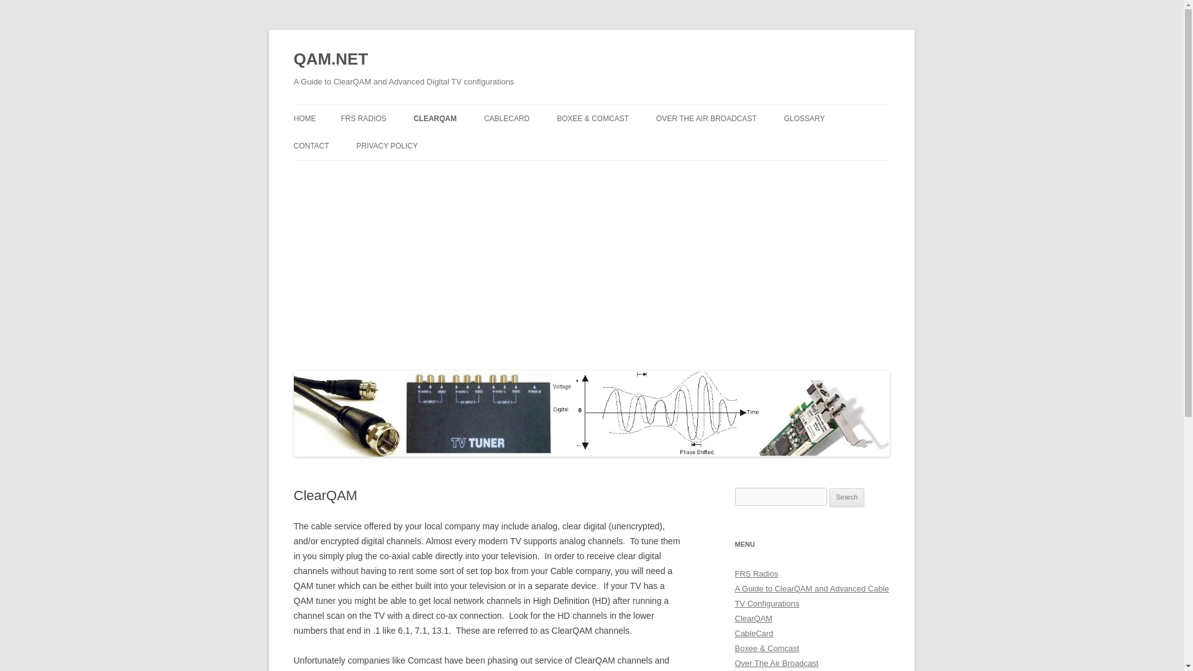  Describe the element at coordinates (811, 595) in the screenshot. I see `A Guide to ClearQAM and Advanced Cable TV Configurations` at that location.